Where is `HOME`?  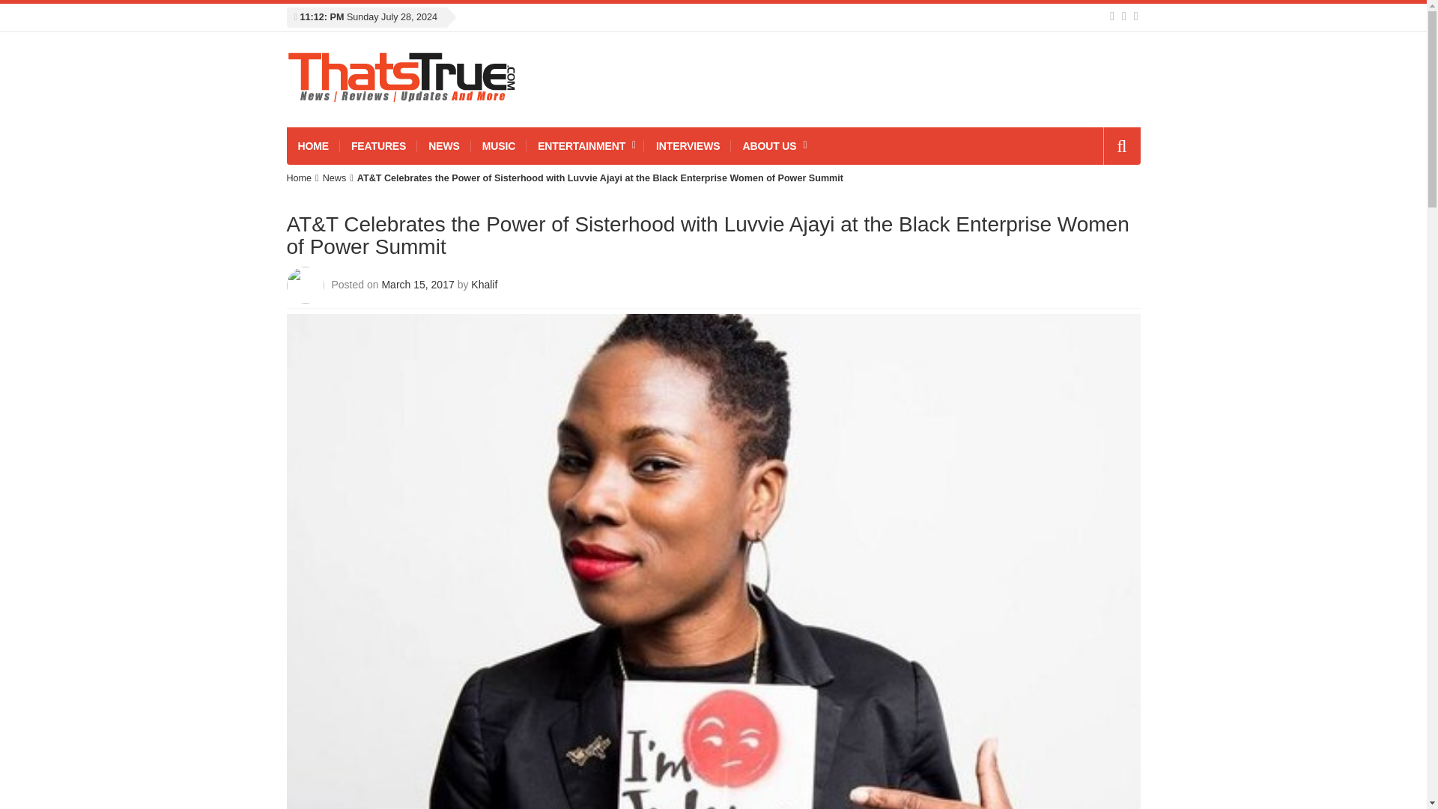
HOME is located at coordinates (313, 145).